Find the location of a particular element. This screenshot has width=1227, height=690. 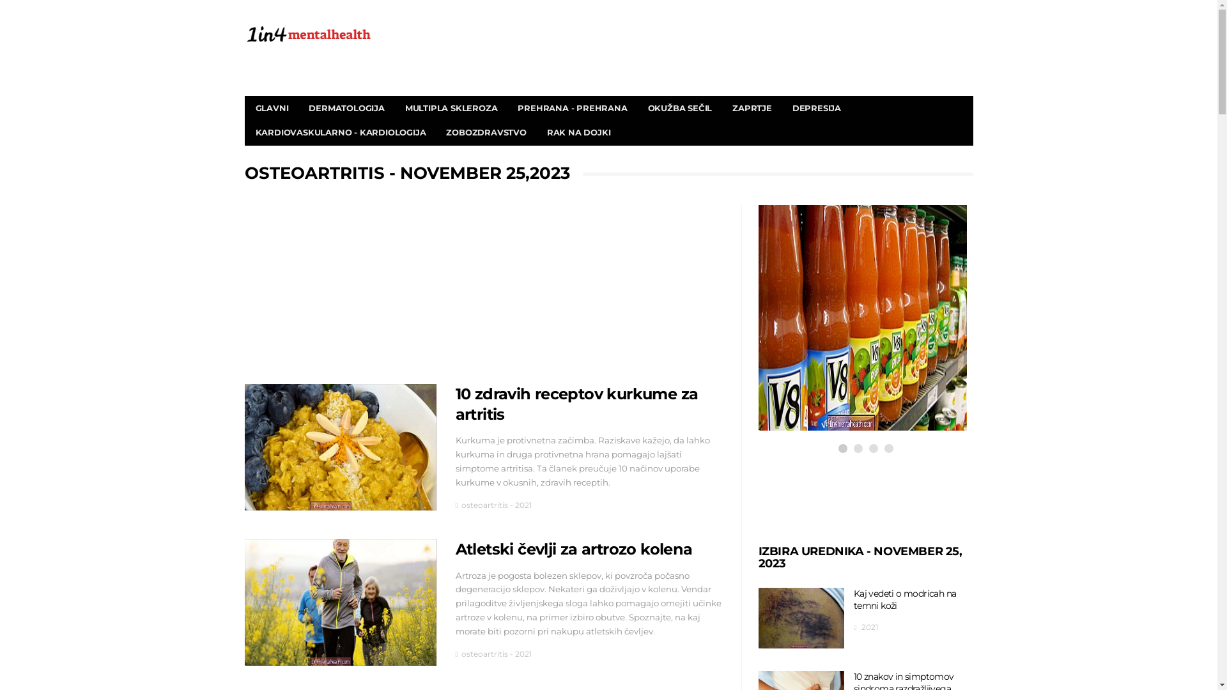

DEPRESIJA is located at coordinates (817, 109).